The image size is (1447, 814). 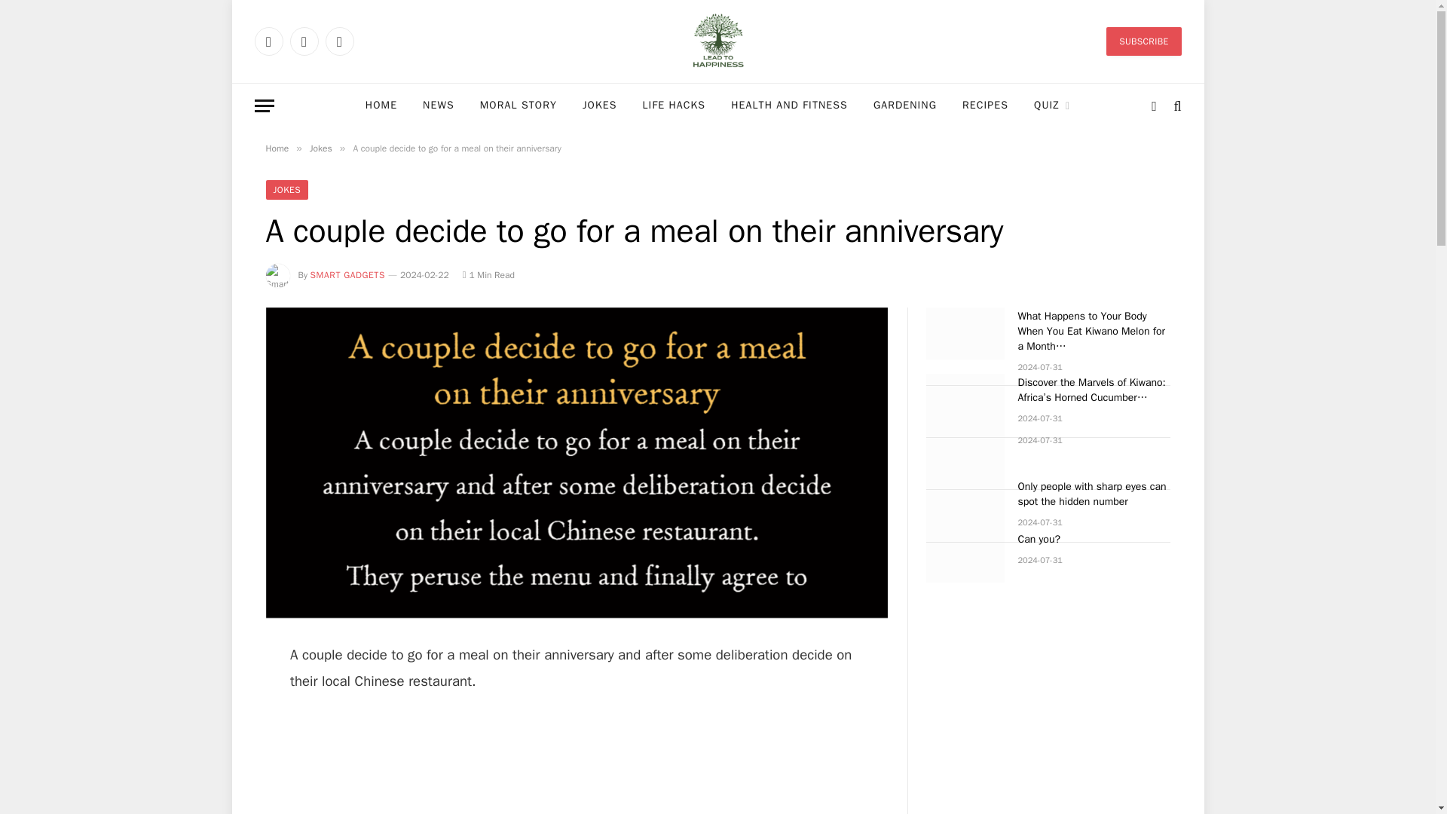 I want to click on HEALTH AND FITNESS, so click(x=789, y=106).